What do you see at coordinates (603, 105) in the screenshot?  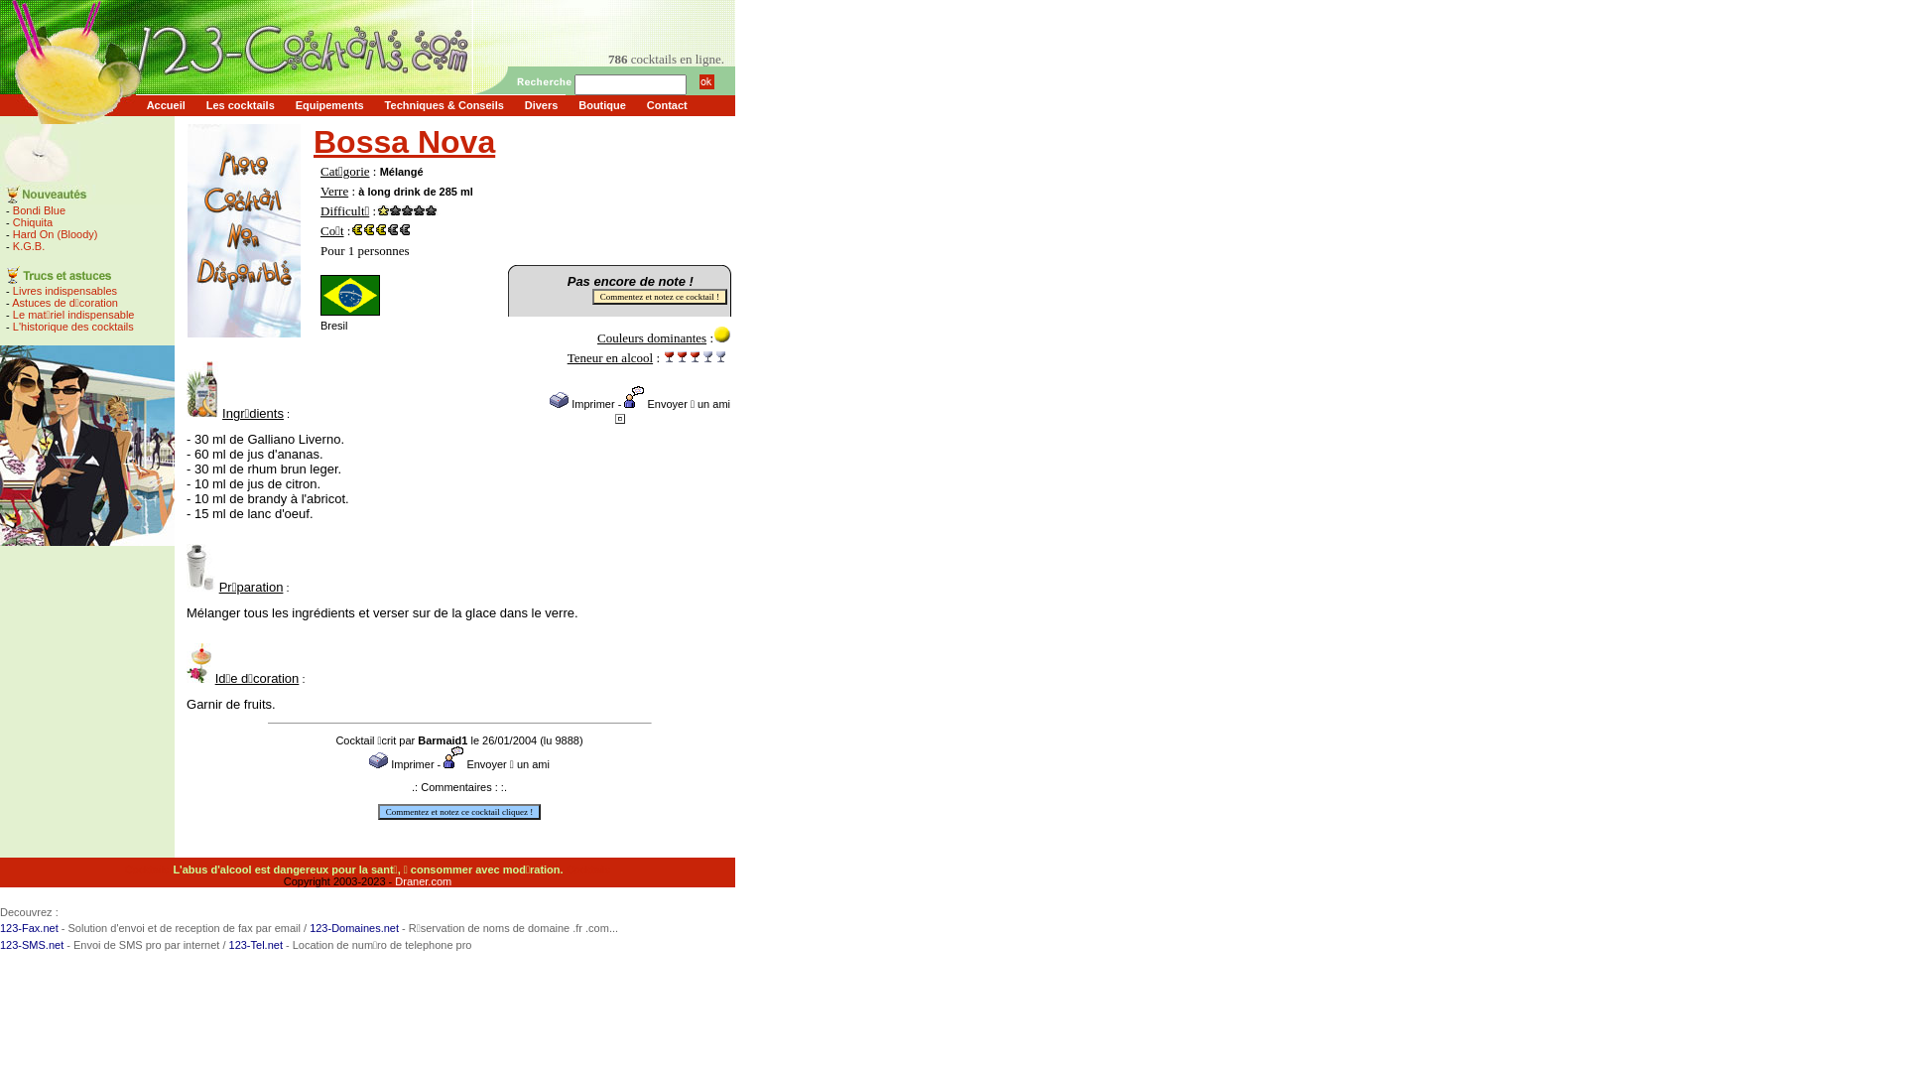 I see `Boutique` at bounding box center [603, 105].